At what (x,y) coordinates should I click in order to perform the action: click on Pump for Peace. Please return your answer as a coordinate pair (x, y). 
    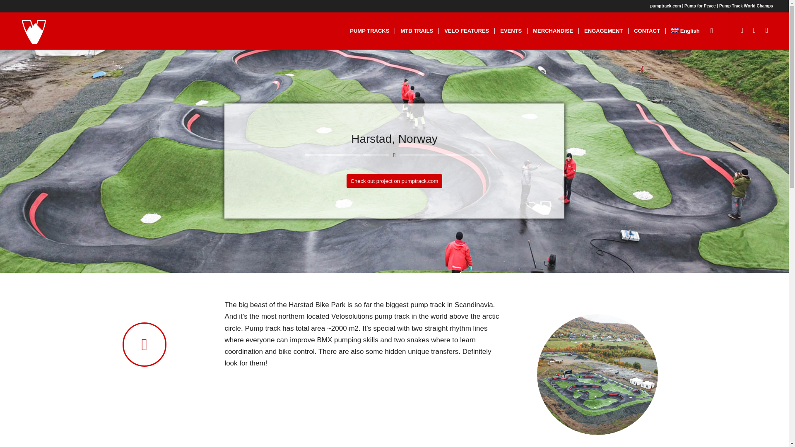
    Looking at the image, I should click on (700, 6).